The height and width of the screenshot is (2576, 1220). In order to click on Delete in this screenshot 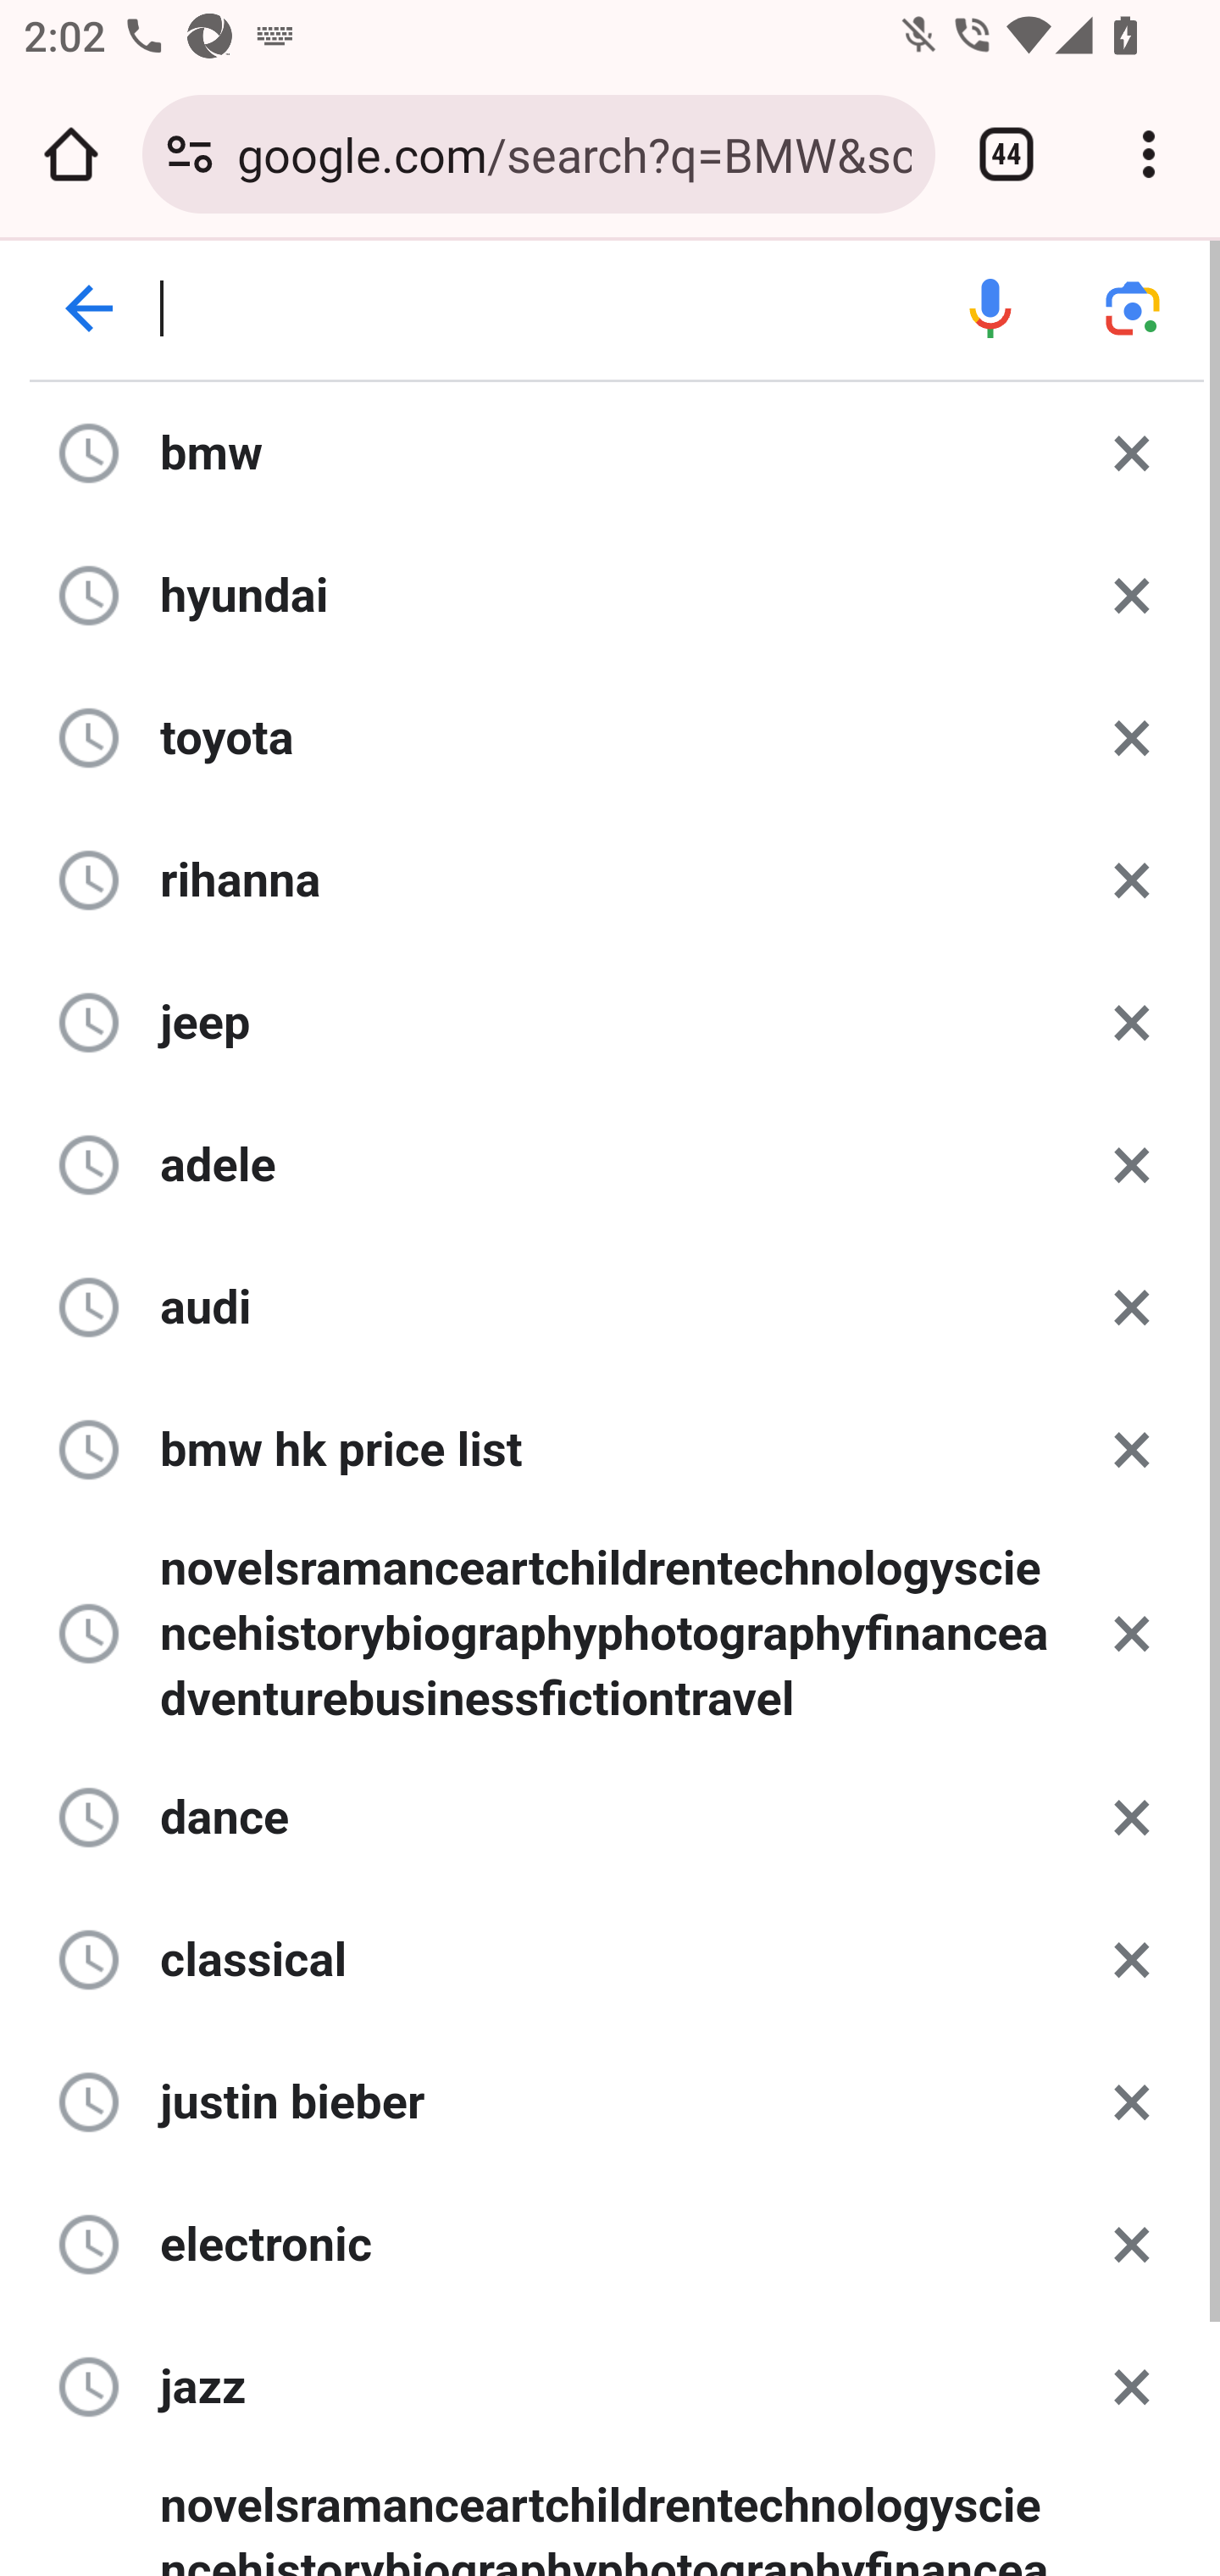, I will do `click(1132, 1957)`.